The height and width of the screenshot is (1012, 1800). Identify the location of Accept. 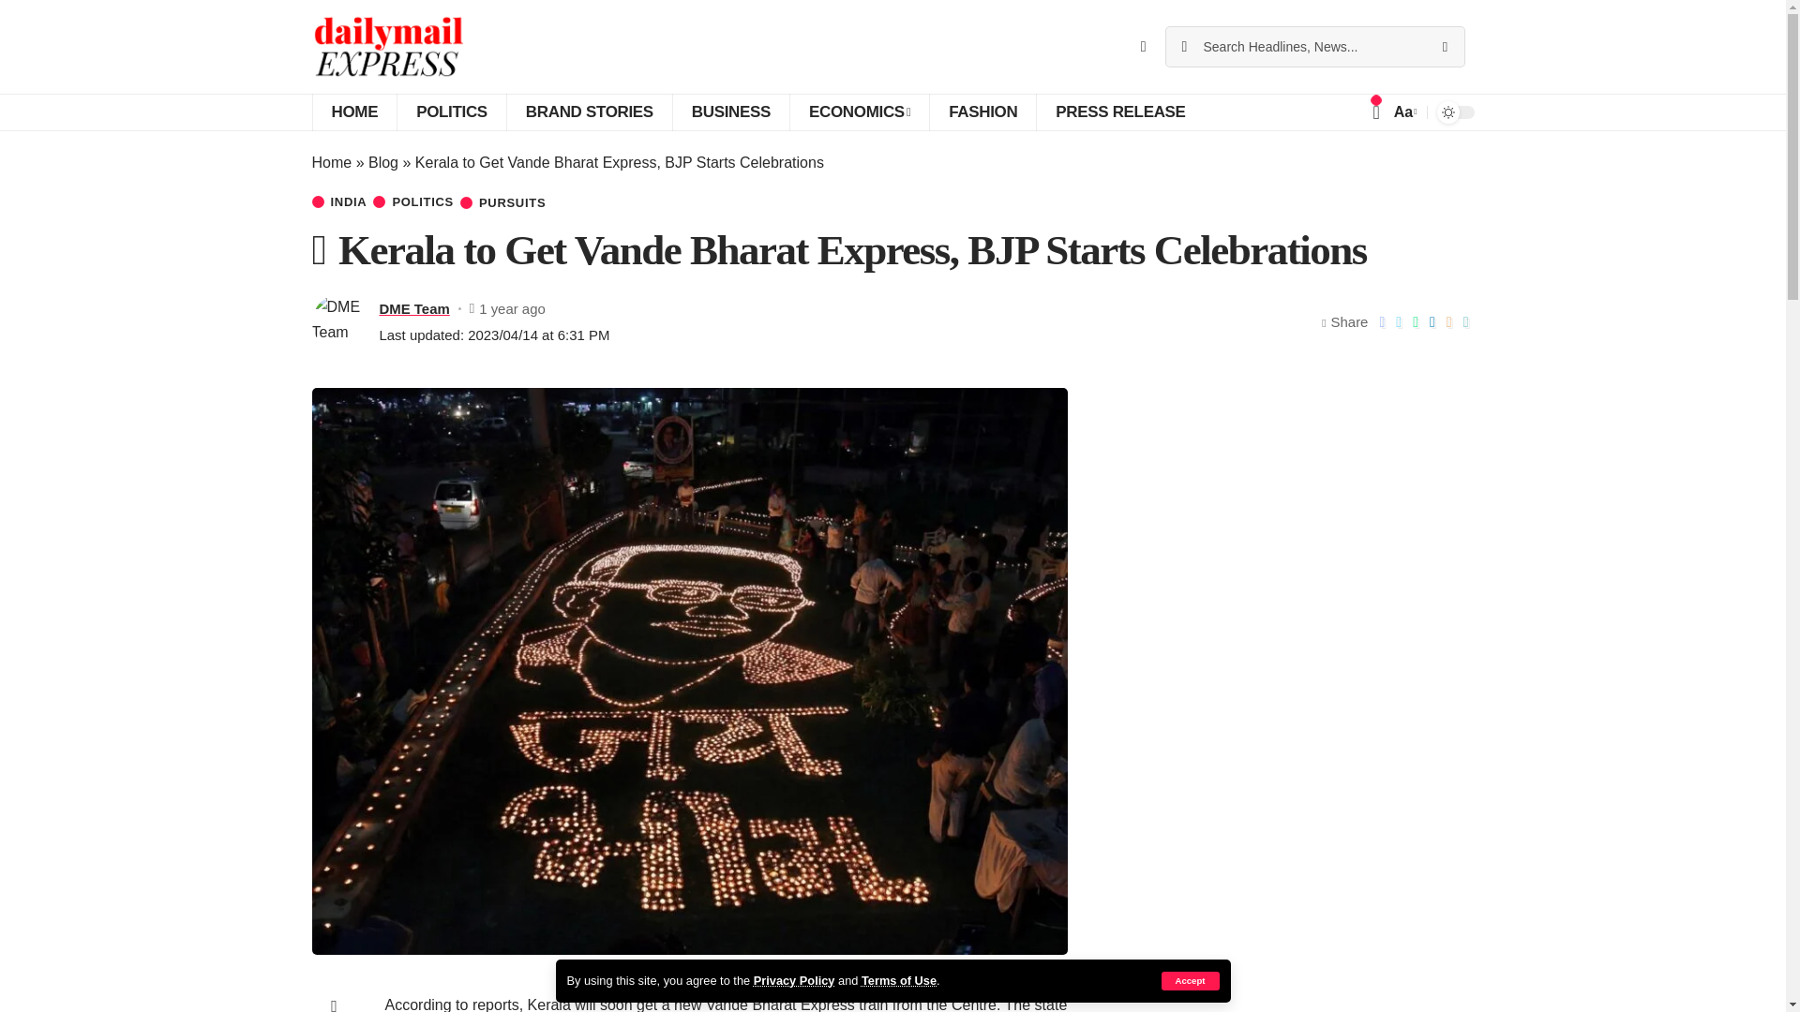
(1189, 980).